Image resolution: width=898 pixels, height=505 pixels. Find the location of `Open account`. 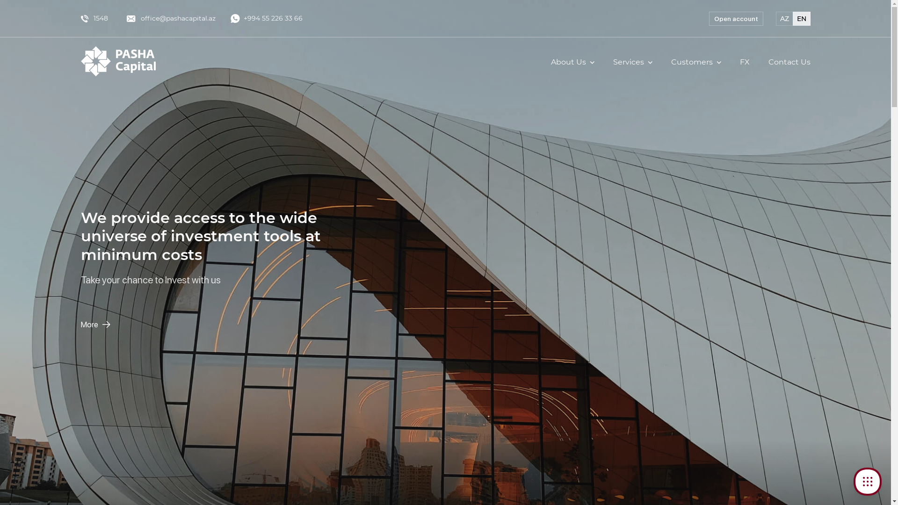

Open account is located at coordinates (736, 18).